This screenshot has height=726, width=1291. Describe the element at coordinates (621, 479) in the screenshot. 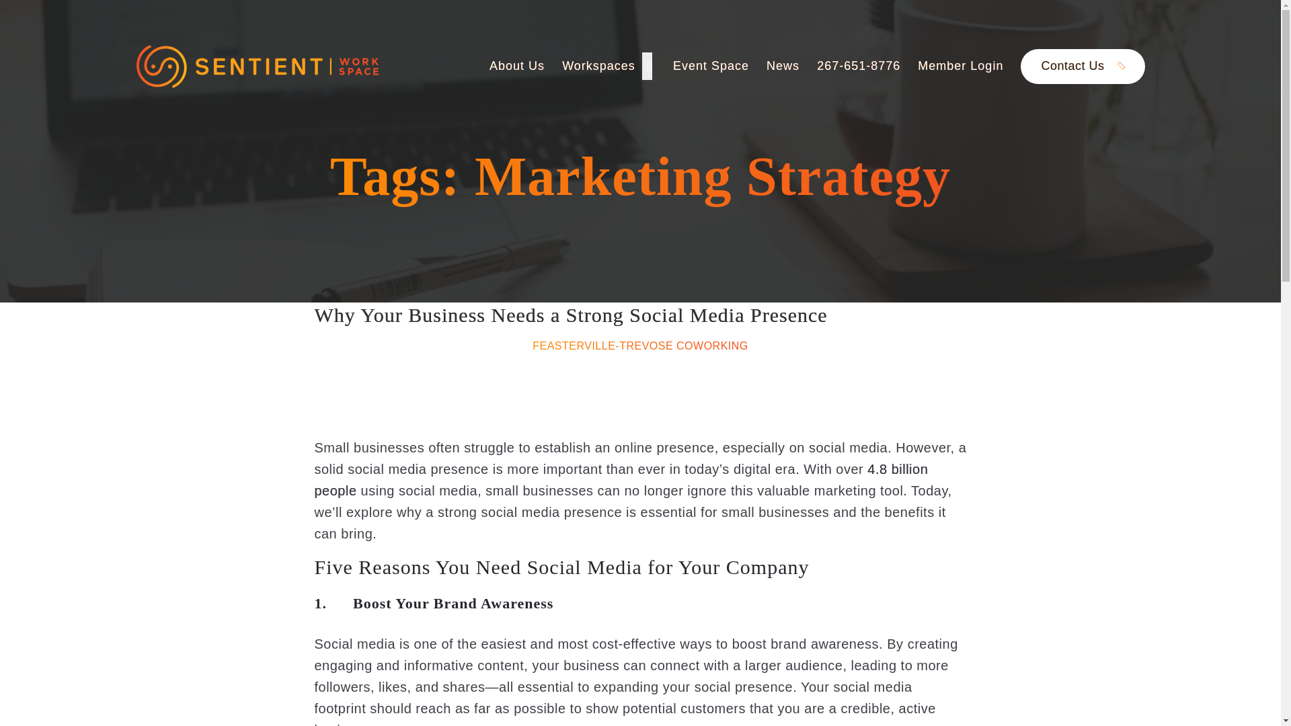

I see `4.8 billion people` at that location.